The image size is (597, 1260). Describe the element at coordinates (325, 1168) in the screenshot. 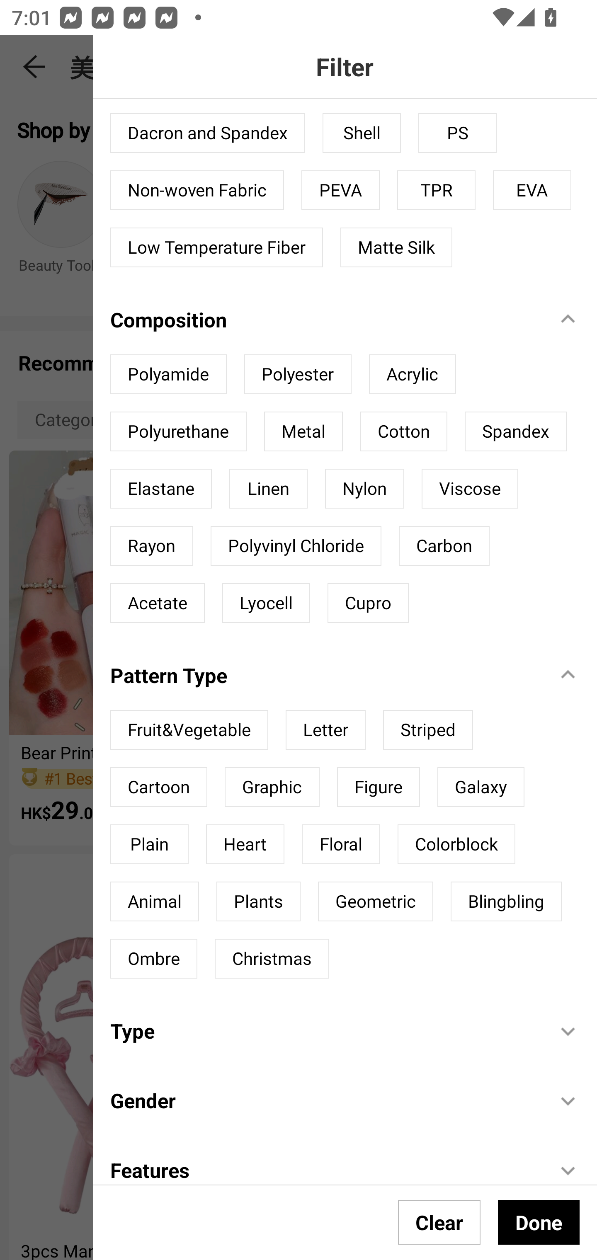

I see `Features` at that location.